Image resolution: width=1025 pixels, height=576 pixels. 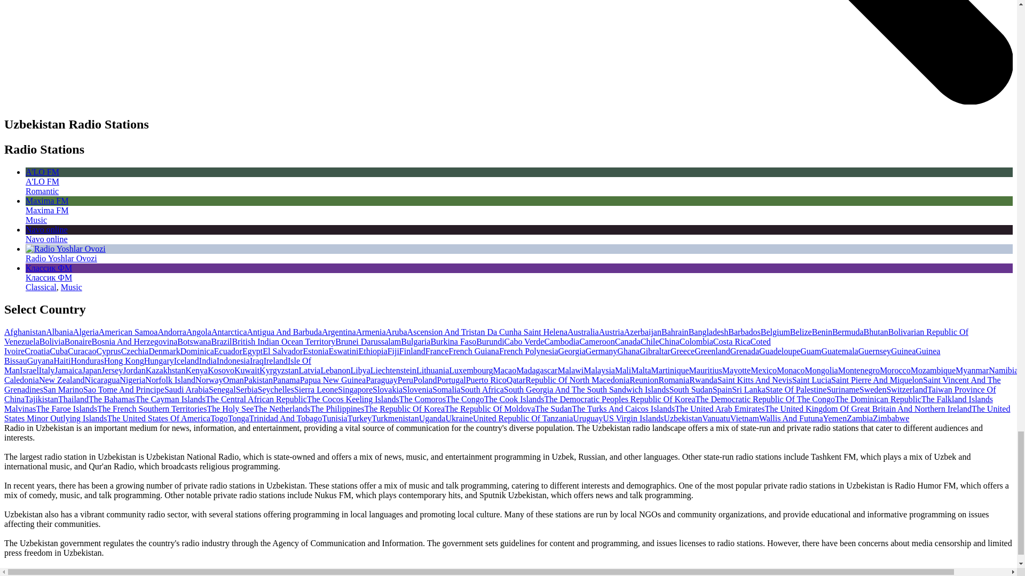 What do you see at coordinates (643, 332) in the screenshot?
I see `Azerbaijan` at bounding box center [643, 332].